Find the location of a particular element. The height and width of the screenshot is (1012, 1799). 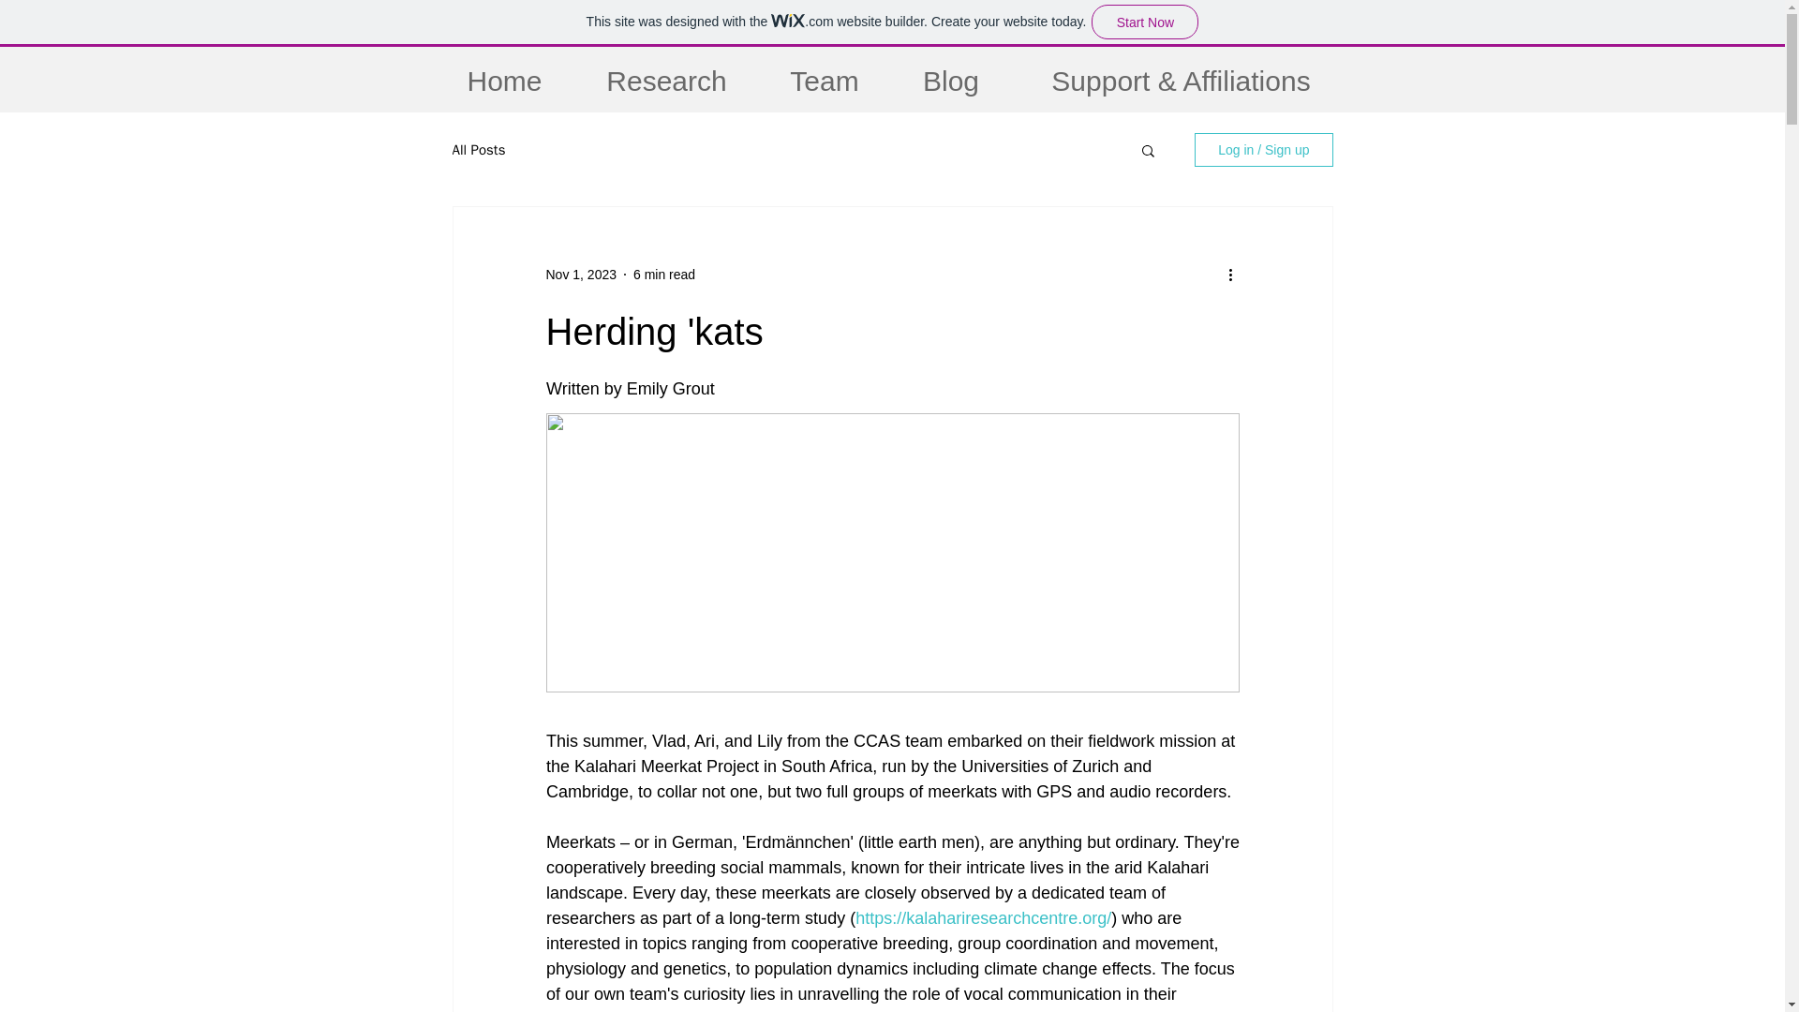

Team is located at coordinates (824, 81).